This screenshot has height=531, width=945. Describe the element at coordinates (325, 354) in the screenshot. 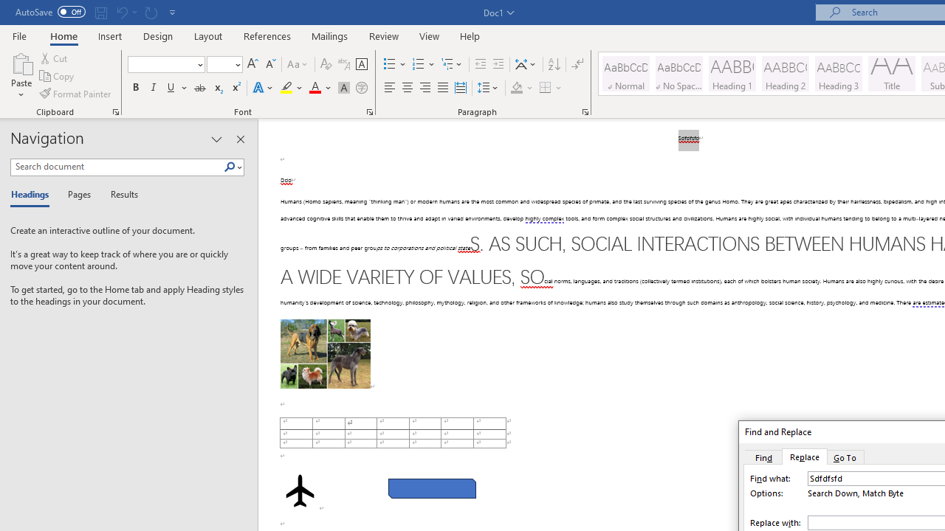

I see `Morphological variation in six dogs` at that location.